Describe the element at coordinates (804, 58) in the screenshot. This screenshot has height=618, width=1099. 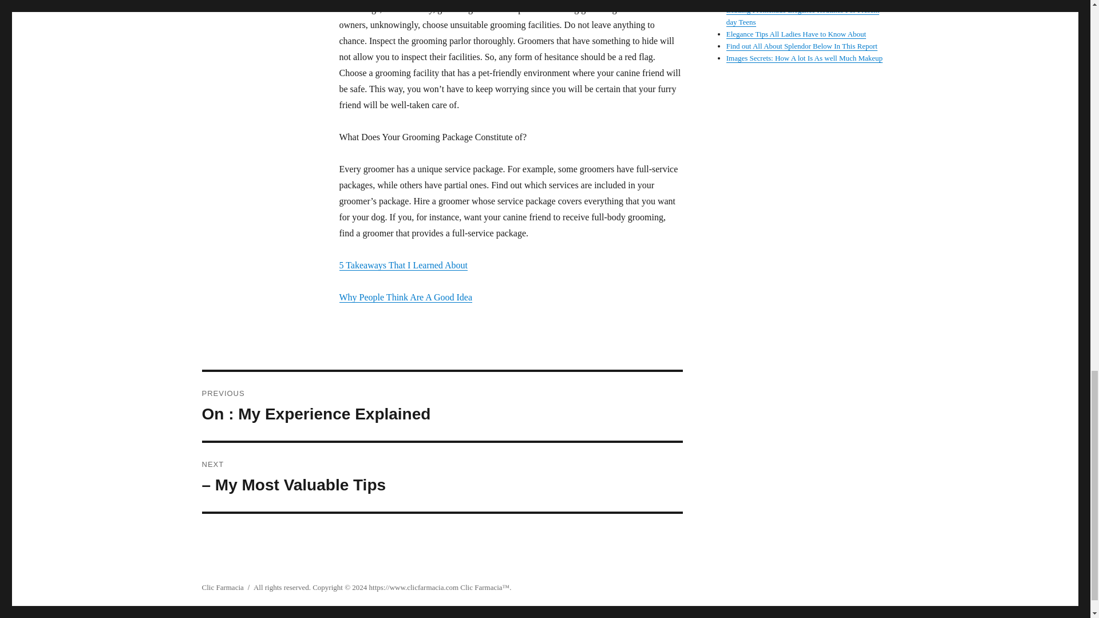
I see `Images Secrets: How A lot Is As well Much Makeup` at that location.